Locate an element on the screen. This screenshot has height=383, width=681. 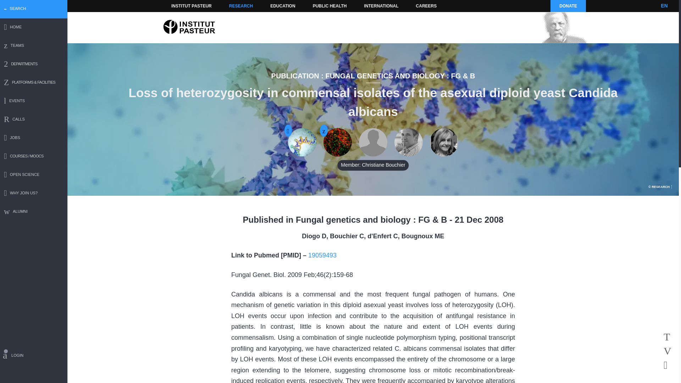
INTERNATIONAL is located at coordinates (381, 6).